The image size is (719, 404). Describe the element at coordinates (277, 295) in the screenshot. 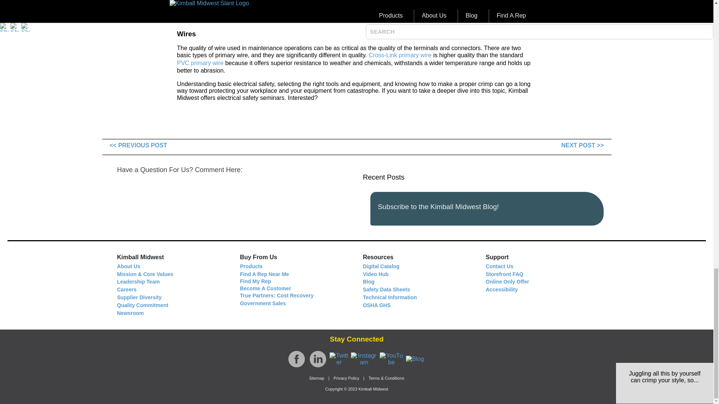

I see `True Partners: Cost Recovery` at that location.